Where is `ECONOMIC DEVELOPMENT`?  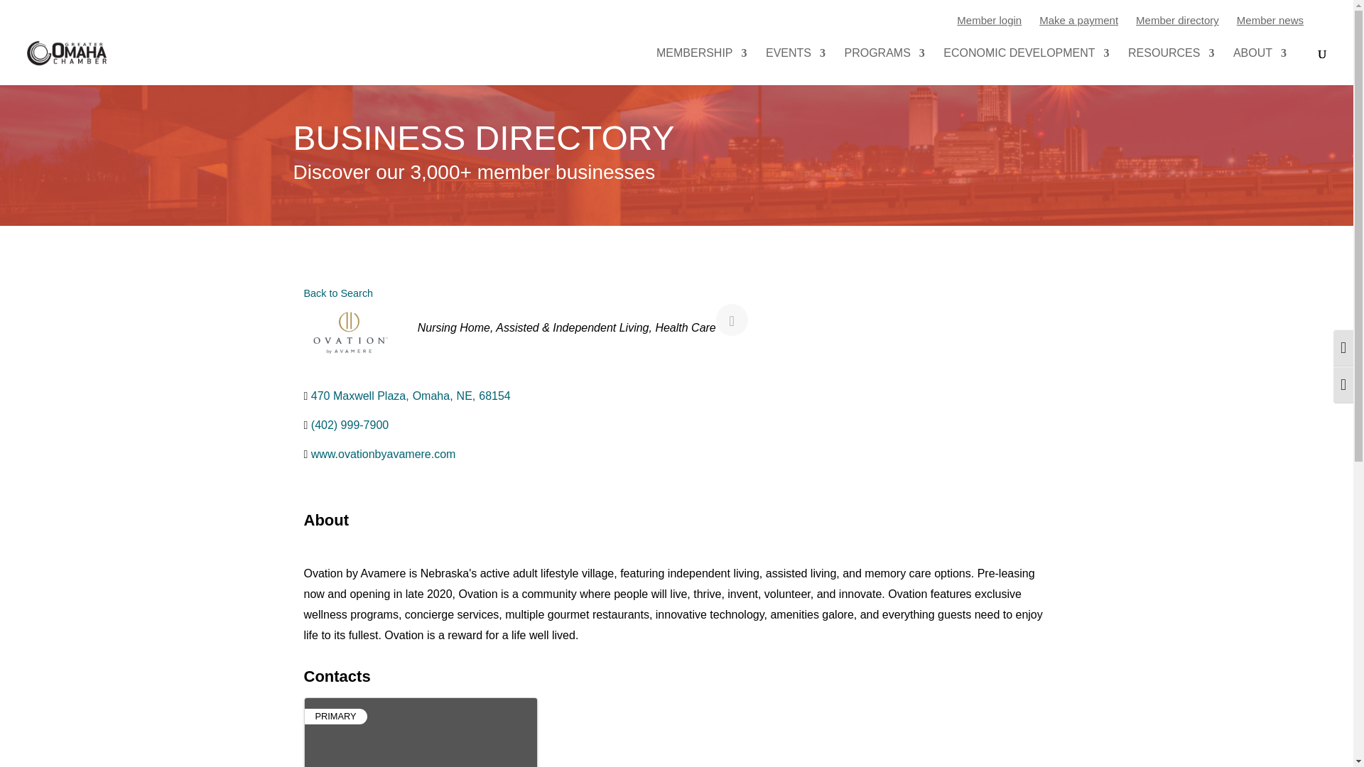
ECONOMIC DEVELOPMENT is located at coordinates (1026, 67).